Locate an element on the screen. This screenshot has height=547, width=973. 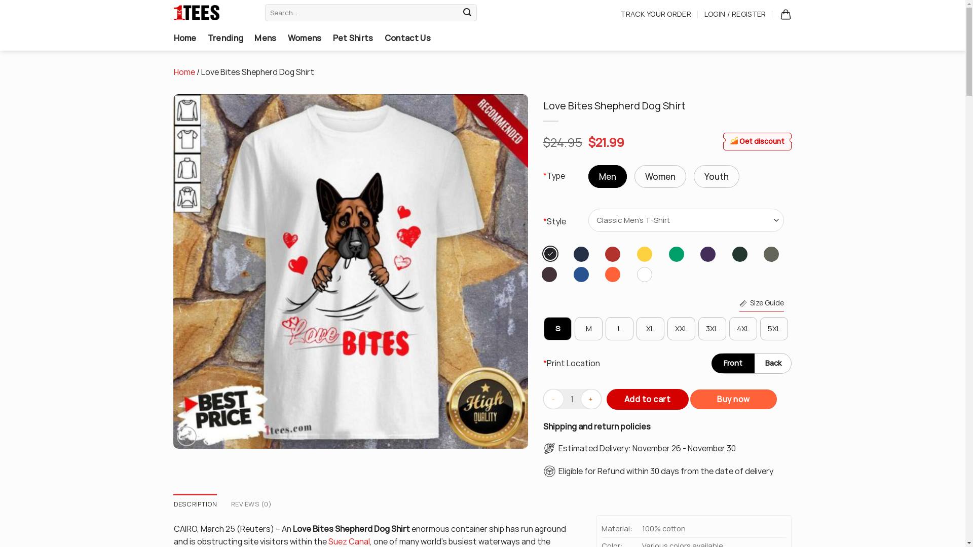
1 Tees - Shopping T-shirts with the latest trends is located at coordinates (211, 13).